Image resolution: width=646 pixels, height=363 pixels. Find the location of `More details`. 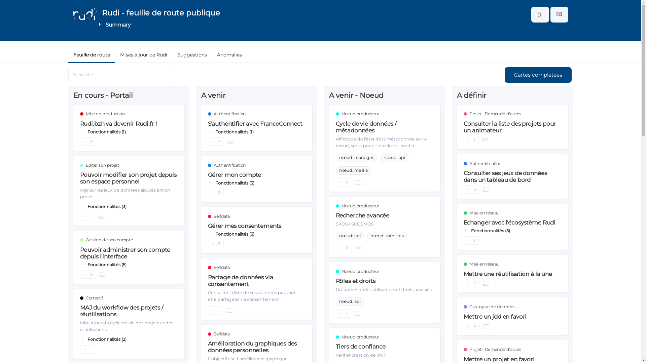

More details is located at coordinates (357, 313).